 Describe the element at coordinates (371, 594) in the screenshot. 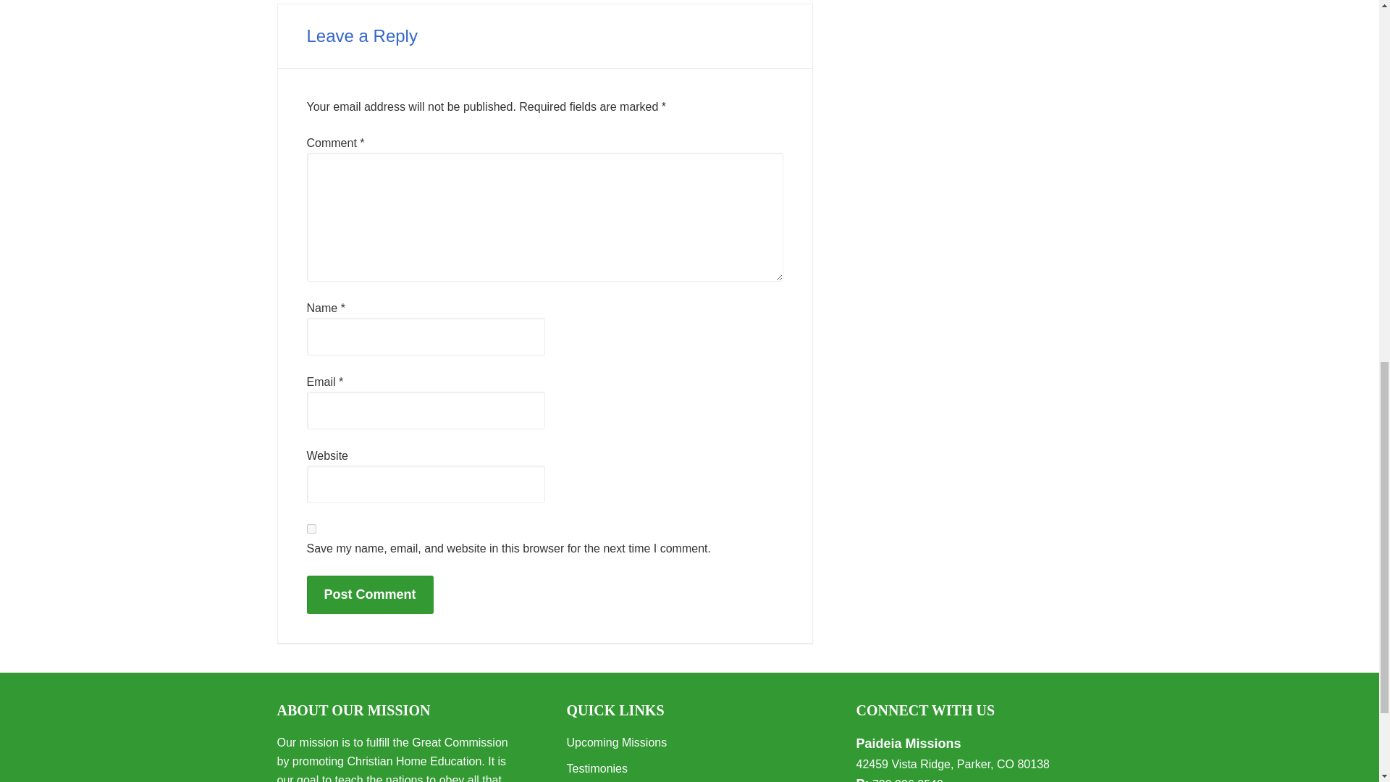

I see `Post Comment` at that location.